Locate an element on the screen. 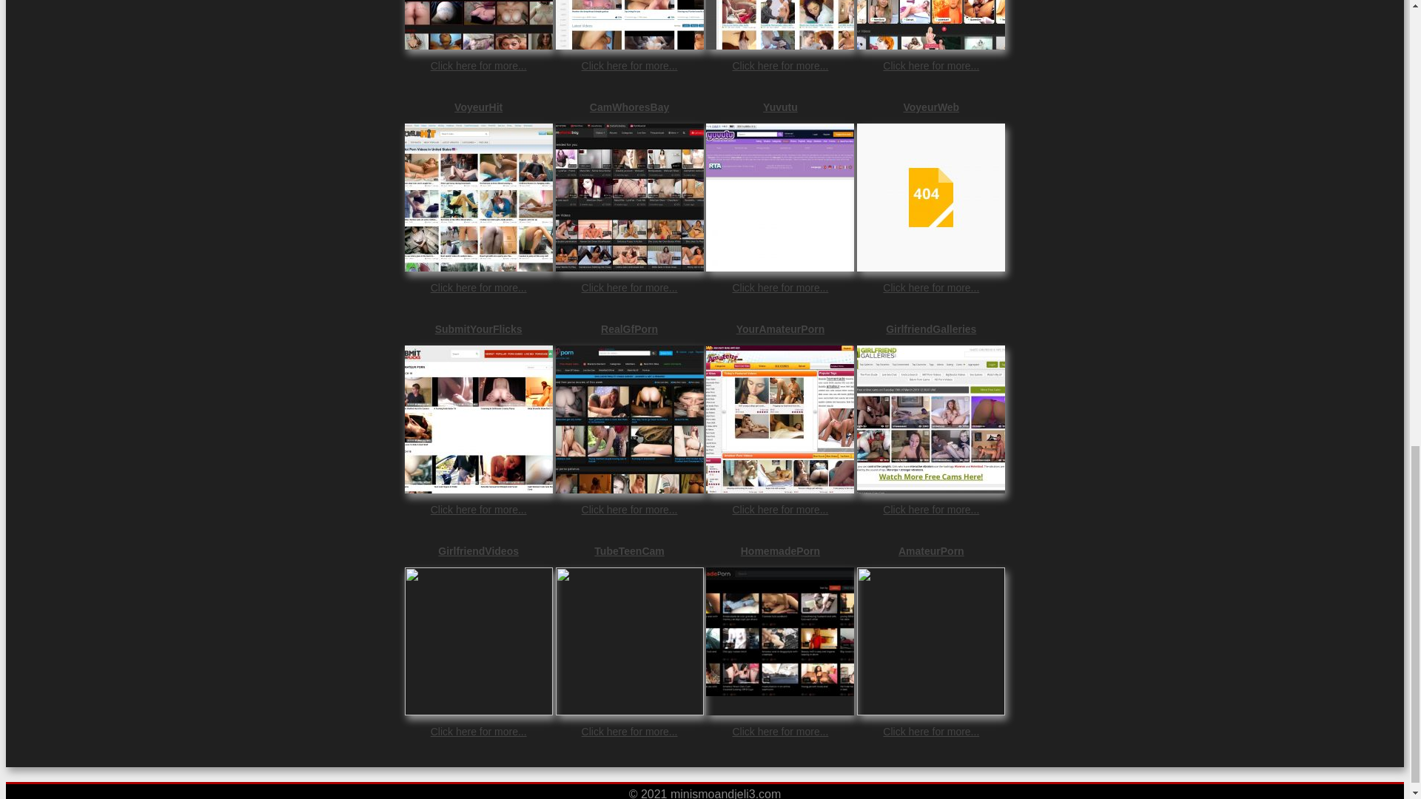 The height and width of the screenshot is (799, 1421). VoyeurHit is located at coordinates (478, 107).